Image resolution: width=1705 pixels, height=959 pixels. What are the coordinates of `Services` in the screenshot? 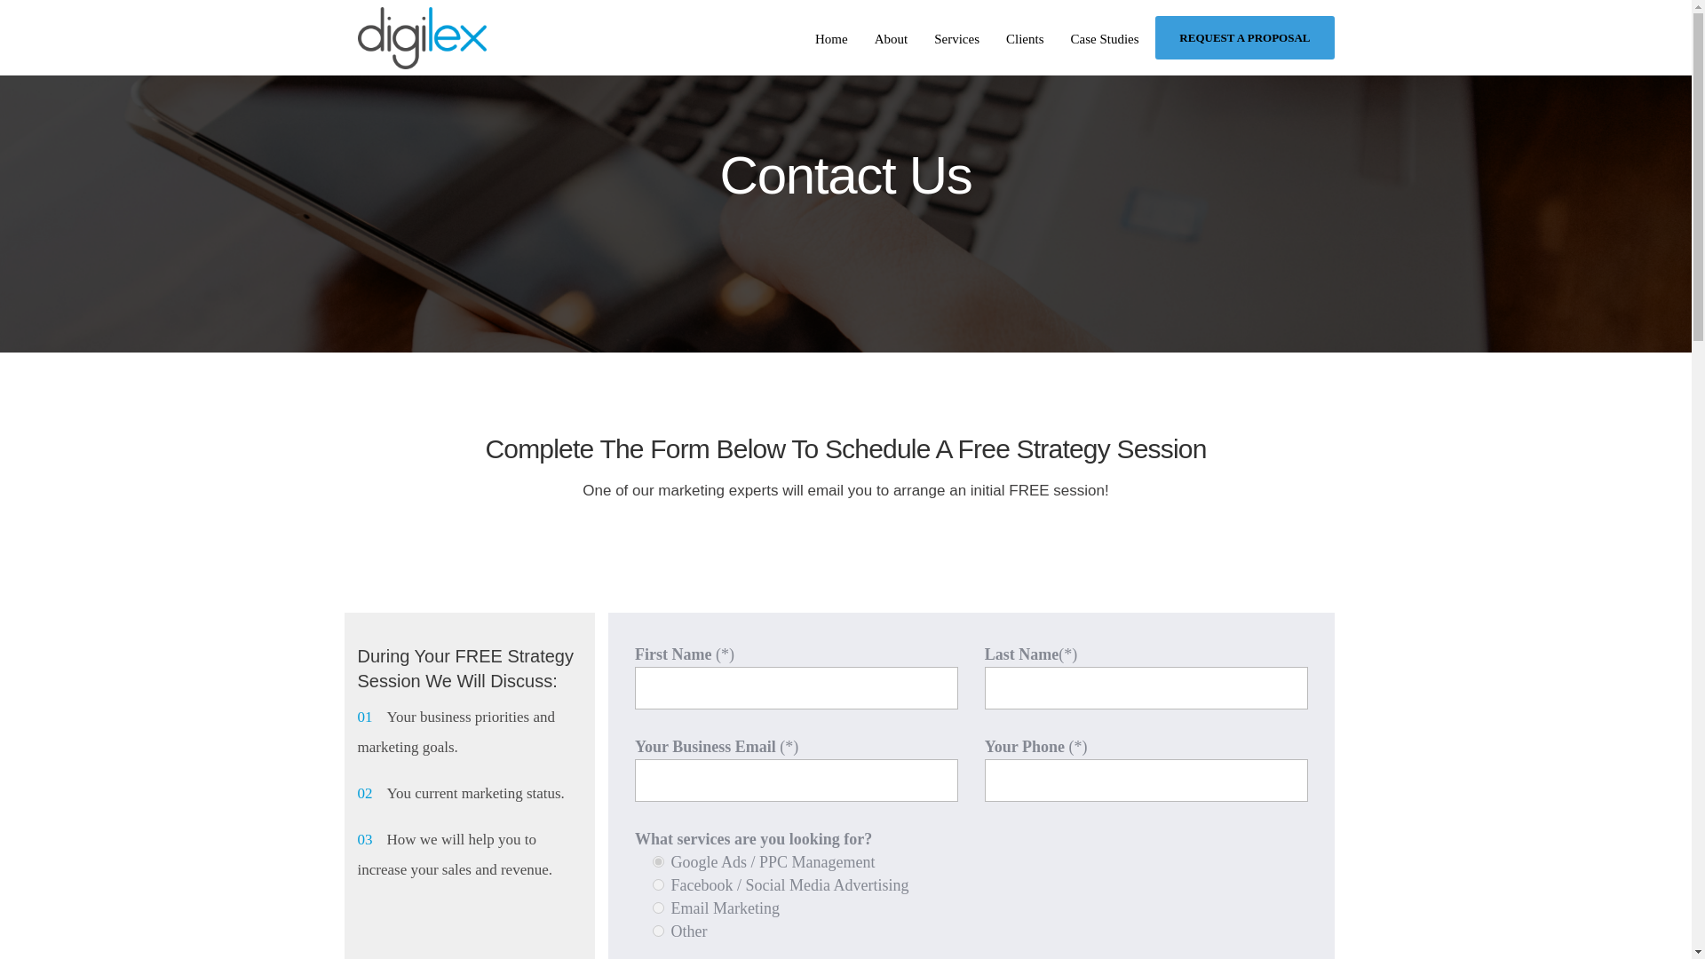 It's located at (956, 39).